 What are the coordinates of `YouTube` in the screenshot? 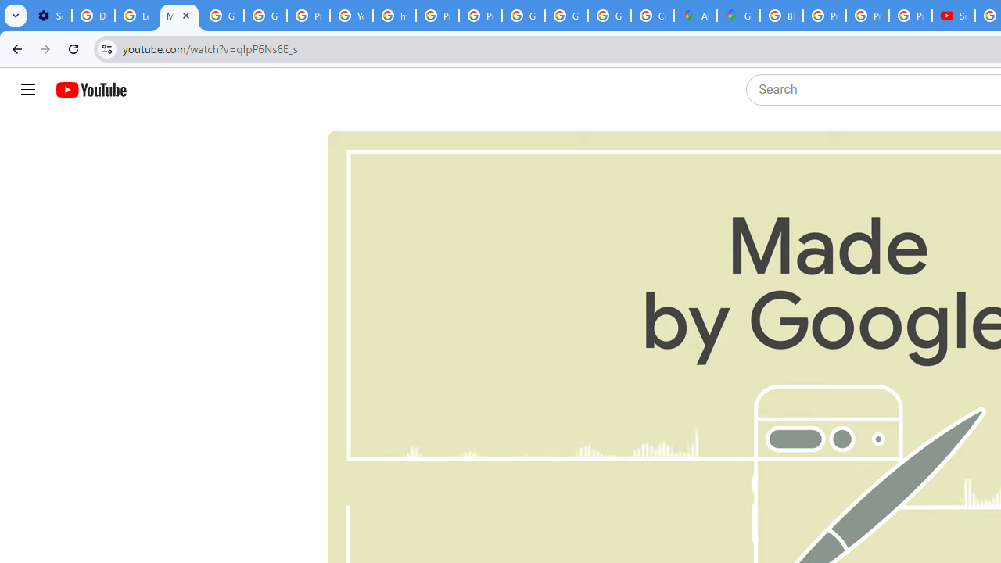 It's located at (352, 16).